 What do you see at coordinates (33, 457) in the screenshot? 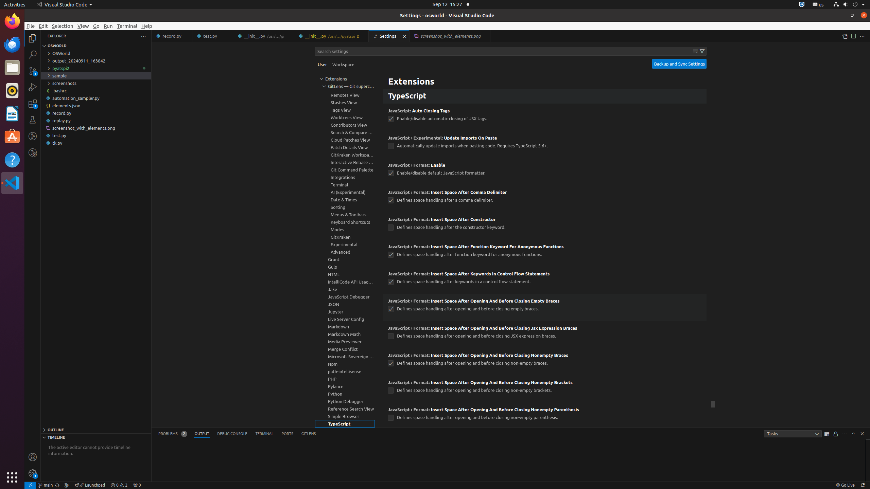
I see `Accounts` at bounding box center [33, 457].